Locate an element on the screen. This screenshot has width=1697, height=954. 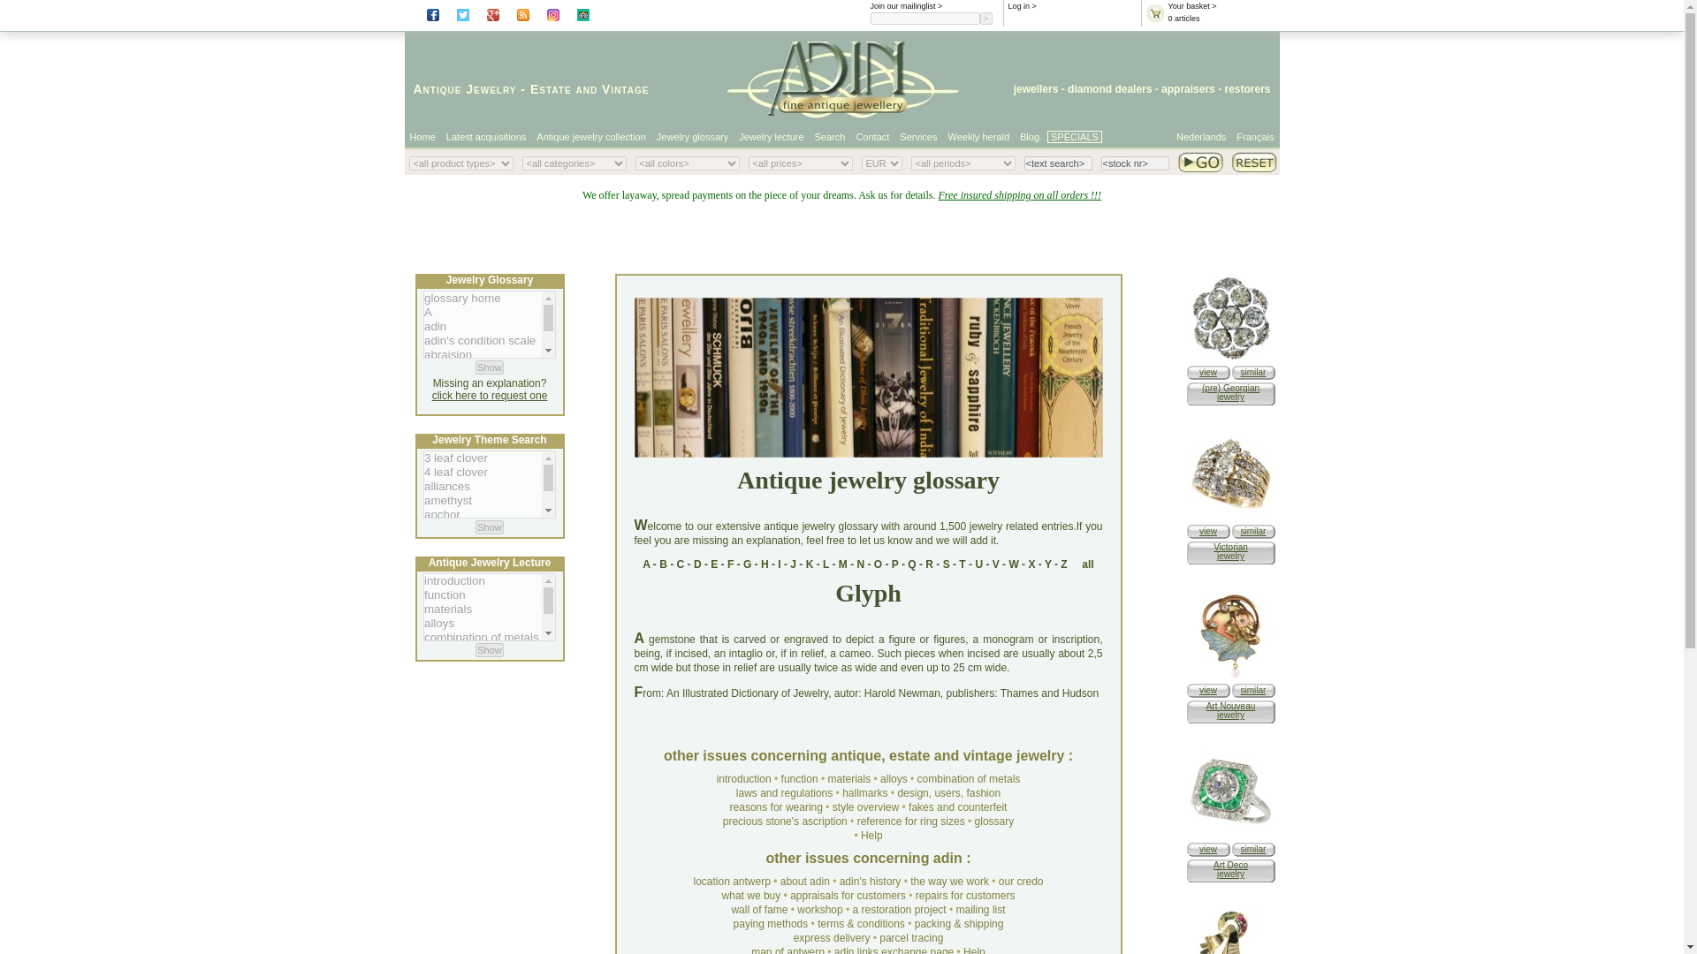
Vintage is located at coordinates (625, 88).